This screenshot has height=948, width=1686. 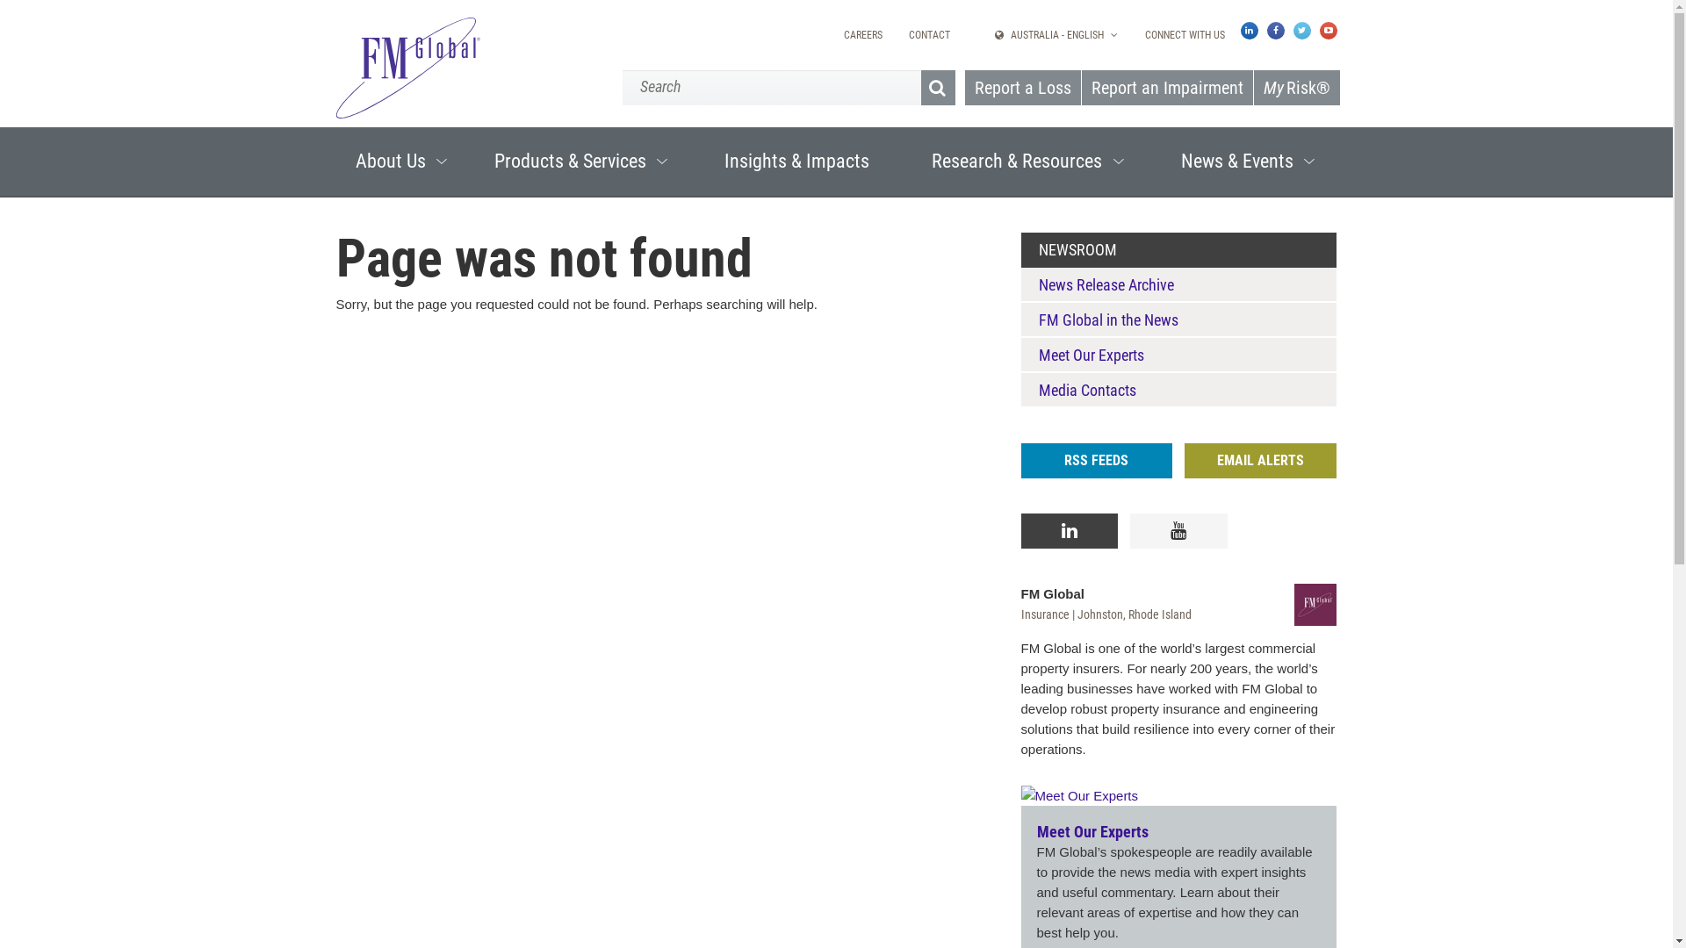 What do you see at coordinates (1091, 355) in the screenshot?
I see `Meet Our Experts` at bounding box center [1091, 355].